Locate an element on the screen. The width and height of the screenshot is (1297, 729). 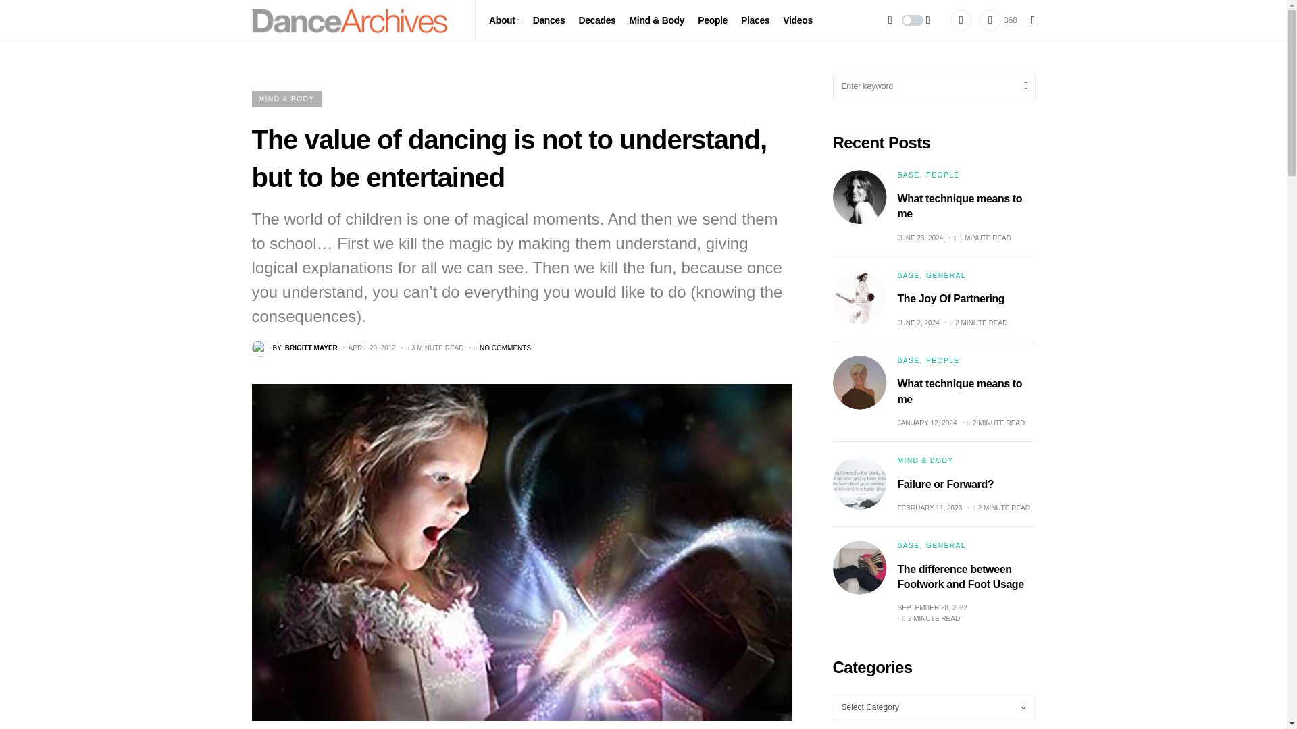
Decades is located at coordinates (596, 20).